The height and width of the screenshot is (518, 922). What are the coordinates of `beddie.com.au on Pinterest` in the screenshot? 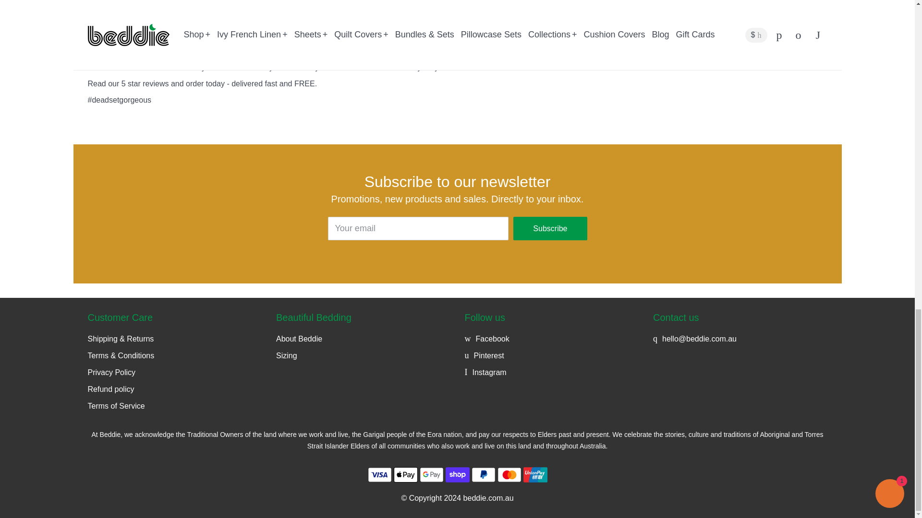 It's located at (484, 355).